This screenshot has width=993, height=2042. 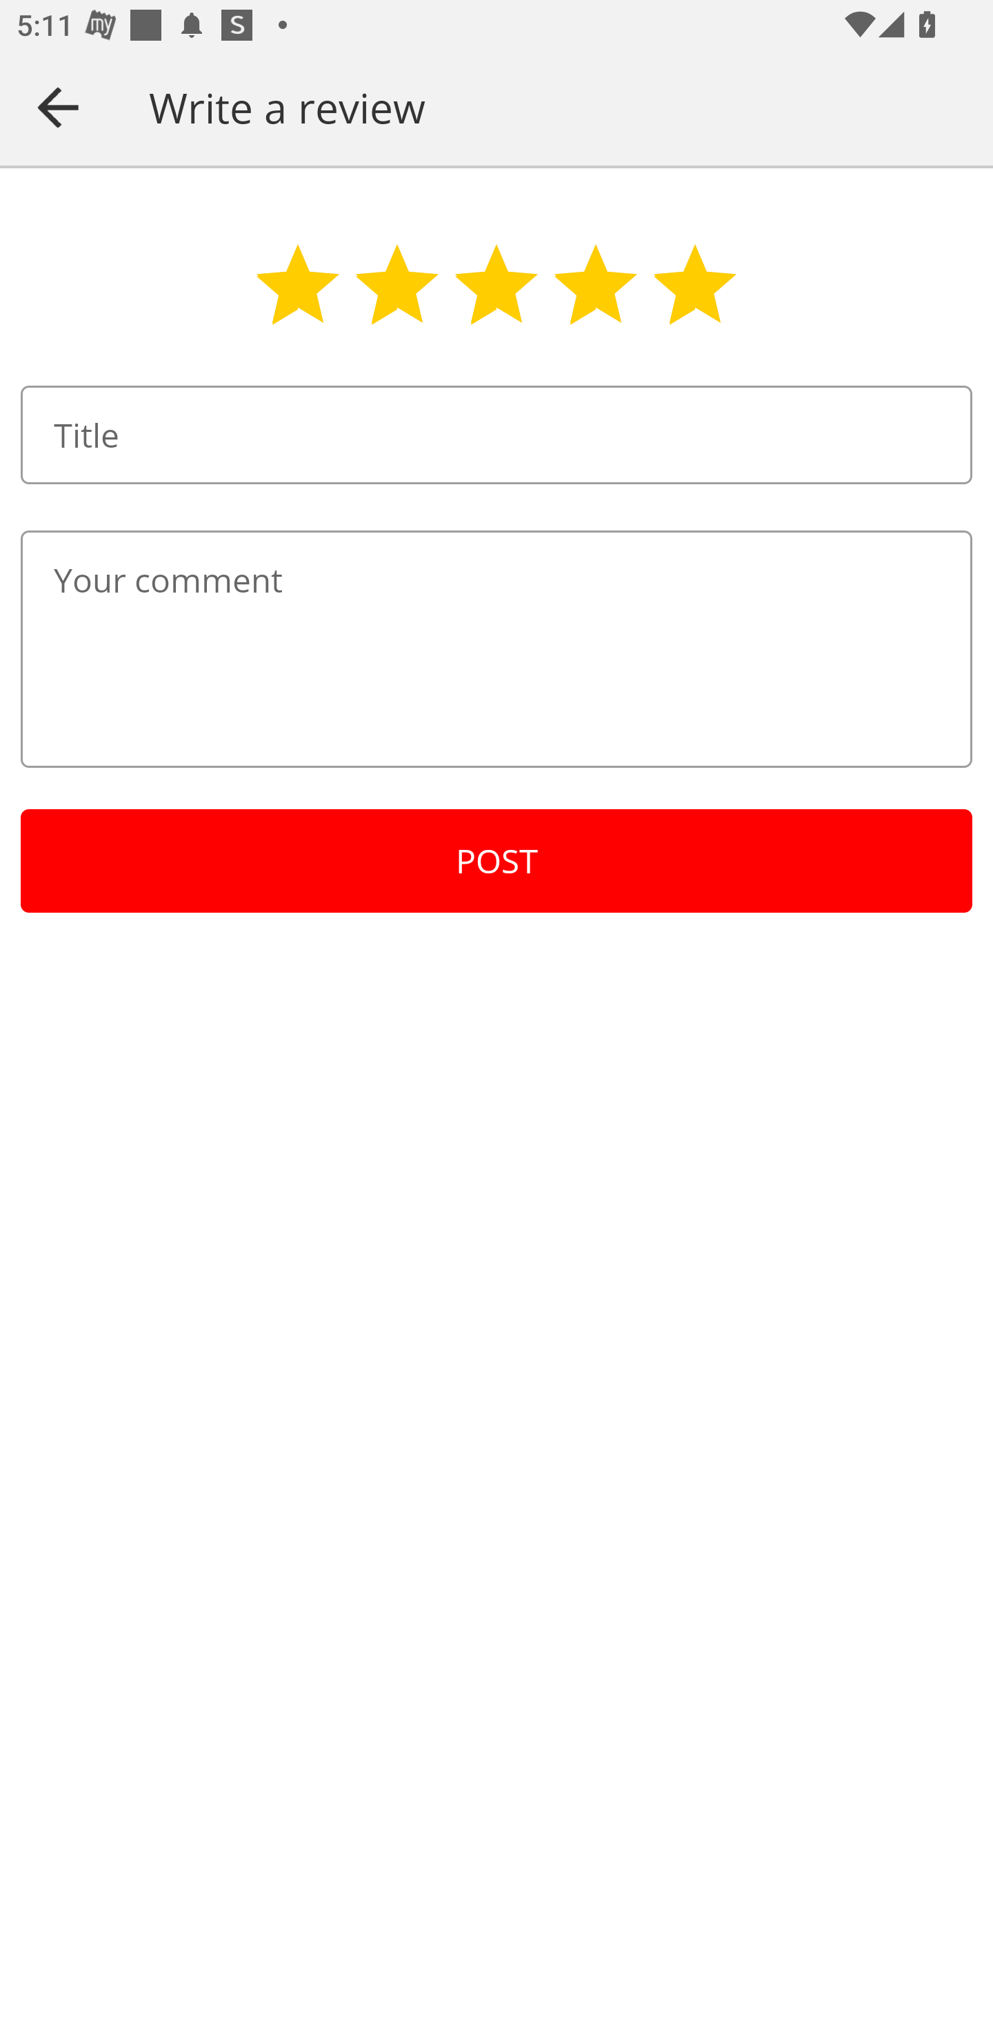 I want to click on Title, so click(x=496, y=435).